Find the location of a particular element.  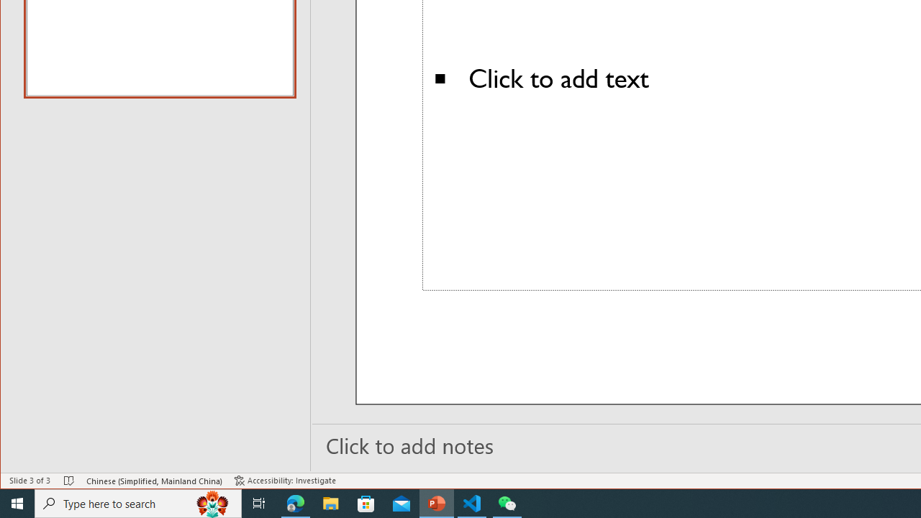

File Explorer is located at coordinates (331, 504).